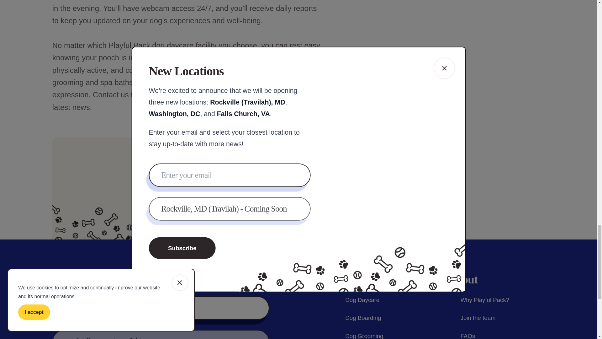  Describe the element at coordinates (472, 318) in the screenshot. I see `Join the team` at that location.